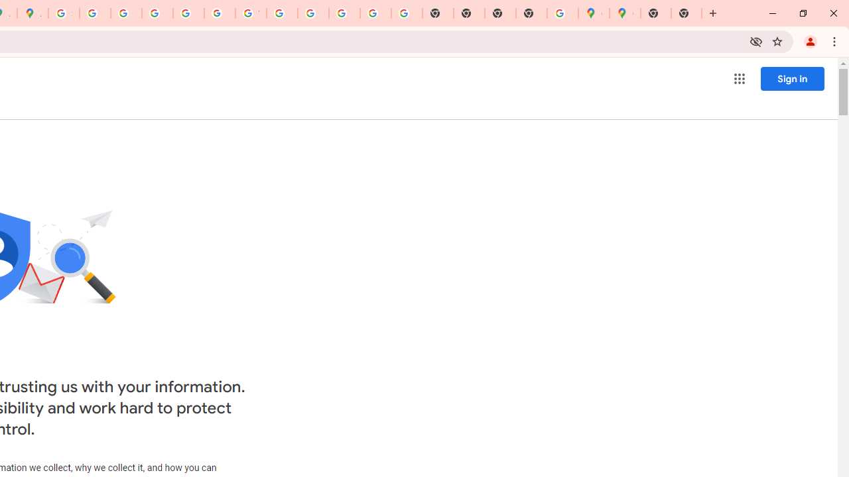 This screenshot has width=849, height=477. What do you see at coordinates (792, 78) in the screenshot?
I see `Sign in` at bounding box center [792, 78].